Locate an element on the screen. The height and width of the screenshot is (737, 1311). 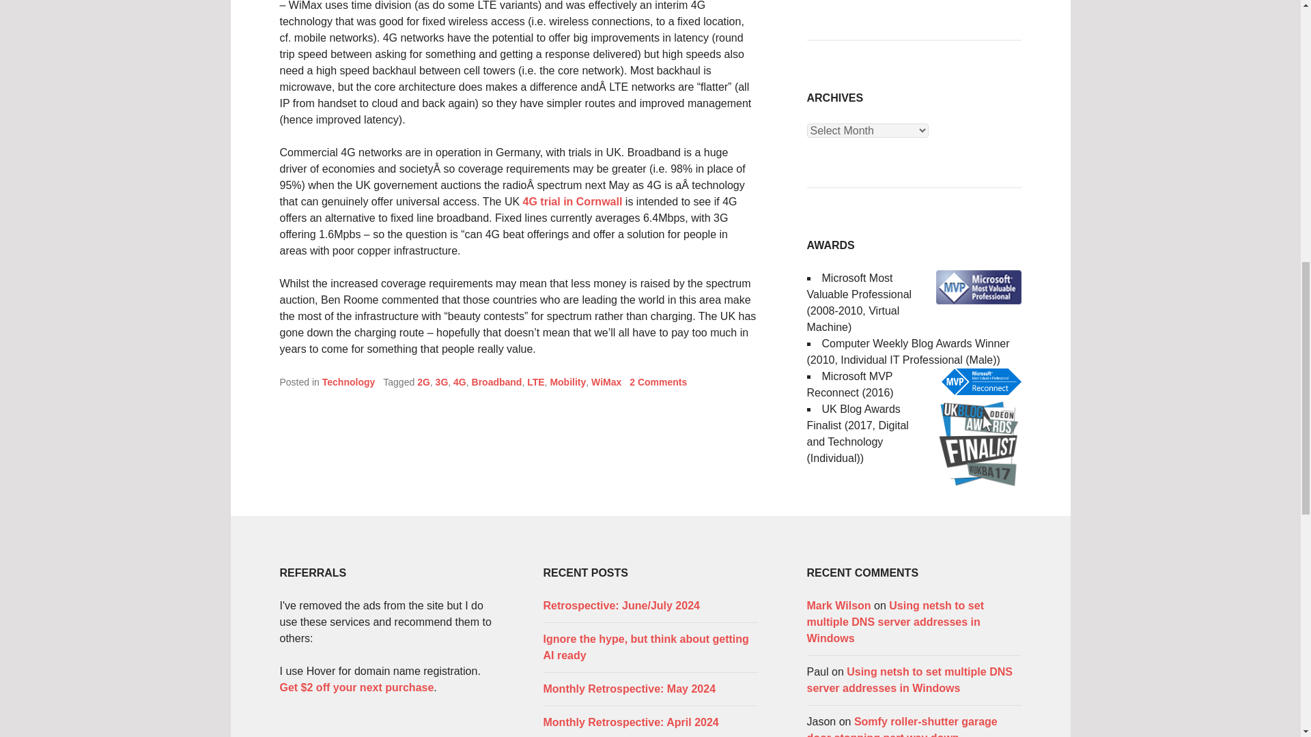
2G is located at coordinates (423, 382).